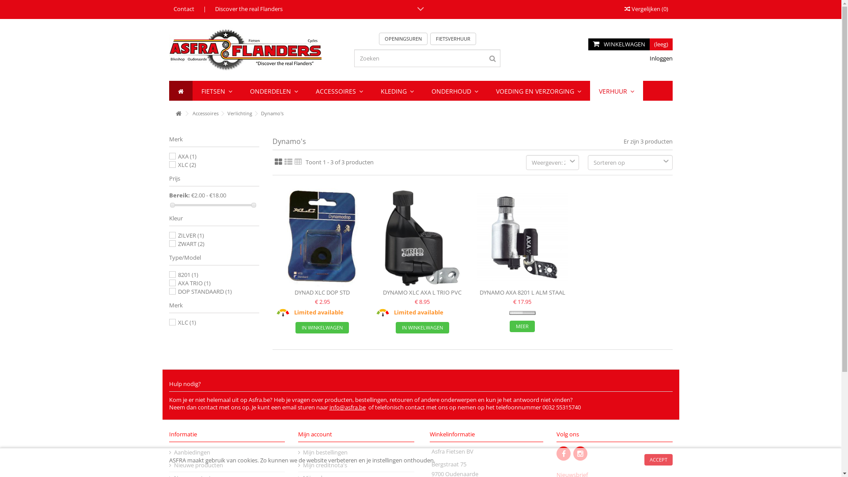  I want to click on ZILVER (1), so click(191, 235).